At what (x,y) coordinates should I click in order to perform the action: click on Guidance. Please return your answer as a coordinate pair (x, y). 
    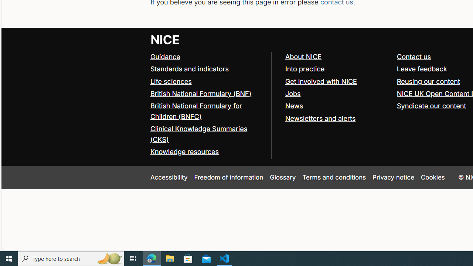
    Looking at the image, I should click on (207, 57).